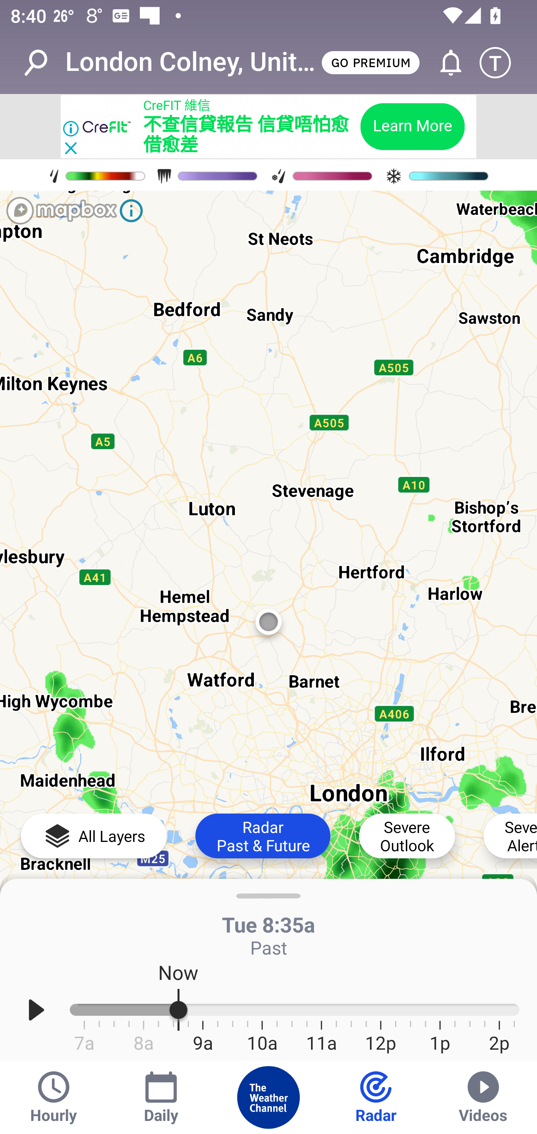  I want to click on Go to Alerts and Notifications, so click(444, 63).